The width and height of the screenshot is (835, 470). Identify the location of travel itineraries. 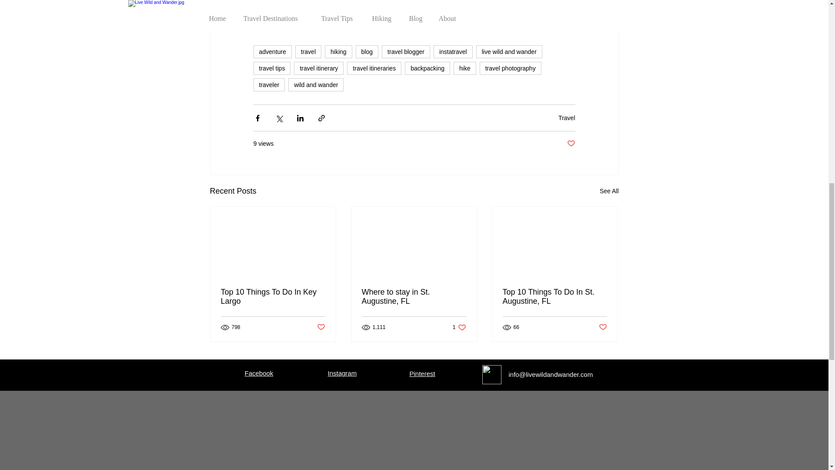
(374, 68).